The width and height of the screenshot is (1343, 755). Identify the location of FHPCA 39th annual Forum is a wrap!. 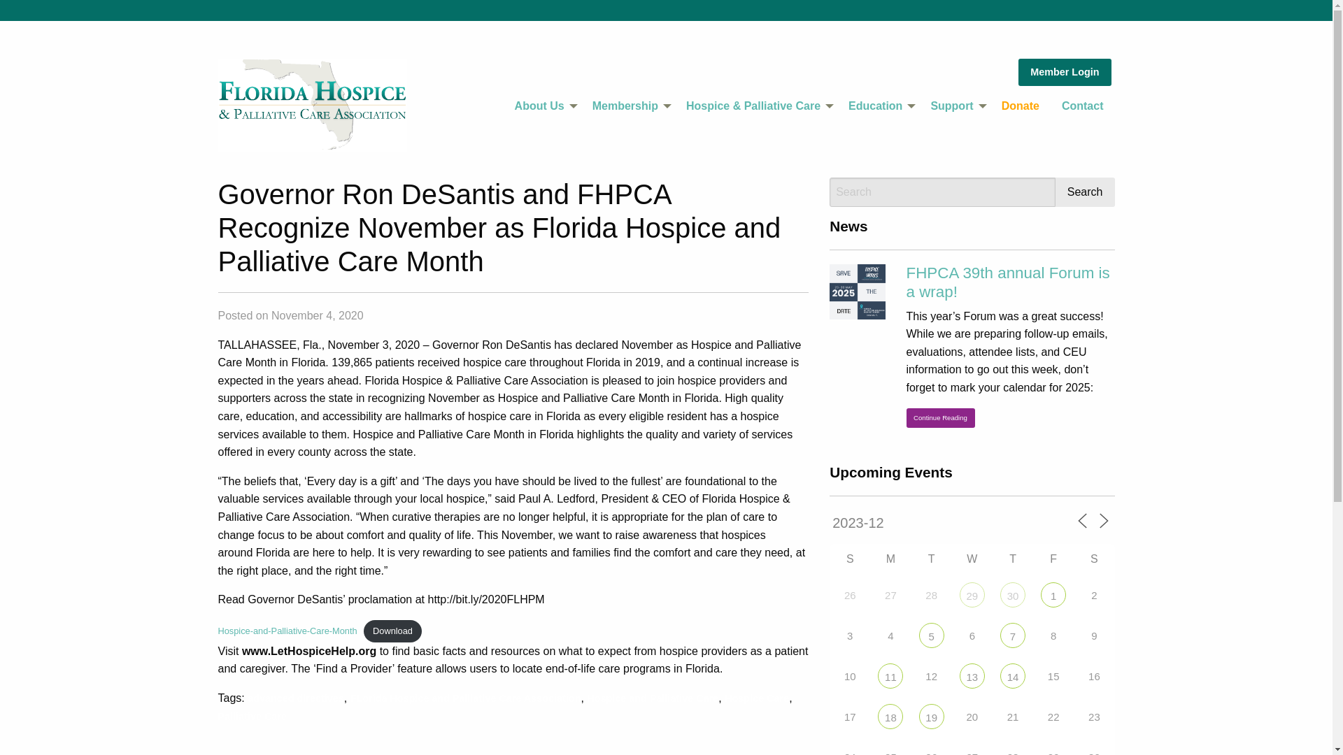
(1009, 282).